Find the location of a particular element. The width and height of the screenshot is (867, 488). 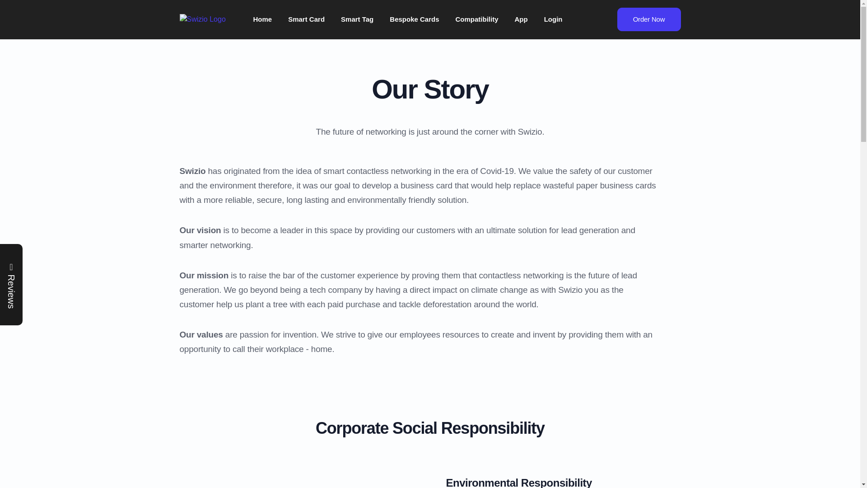

Login is located at coordinates (553, 20).